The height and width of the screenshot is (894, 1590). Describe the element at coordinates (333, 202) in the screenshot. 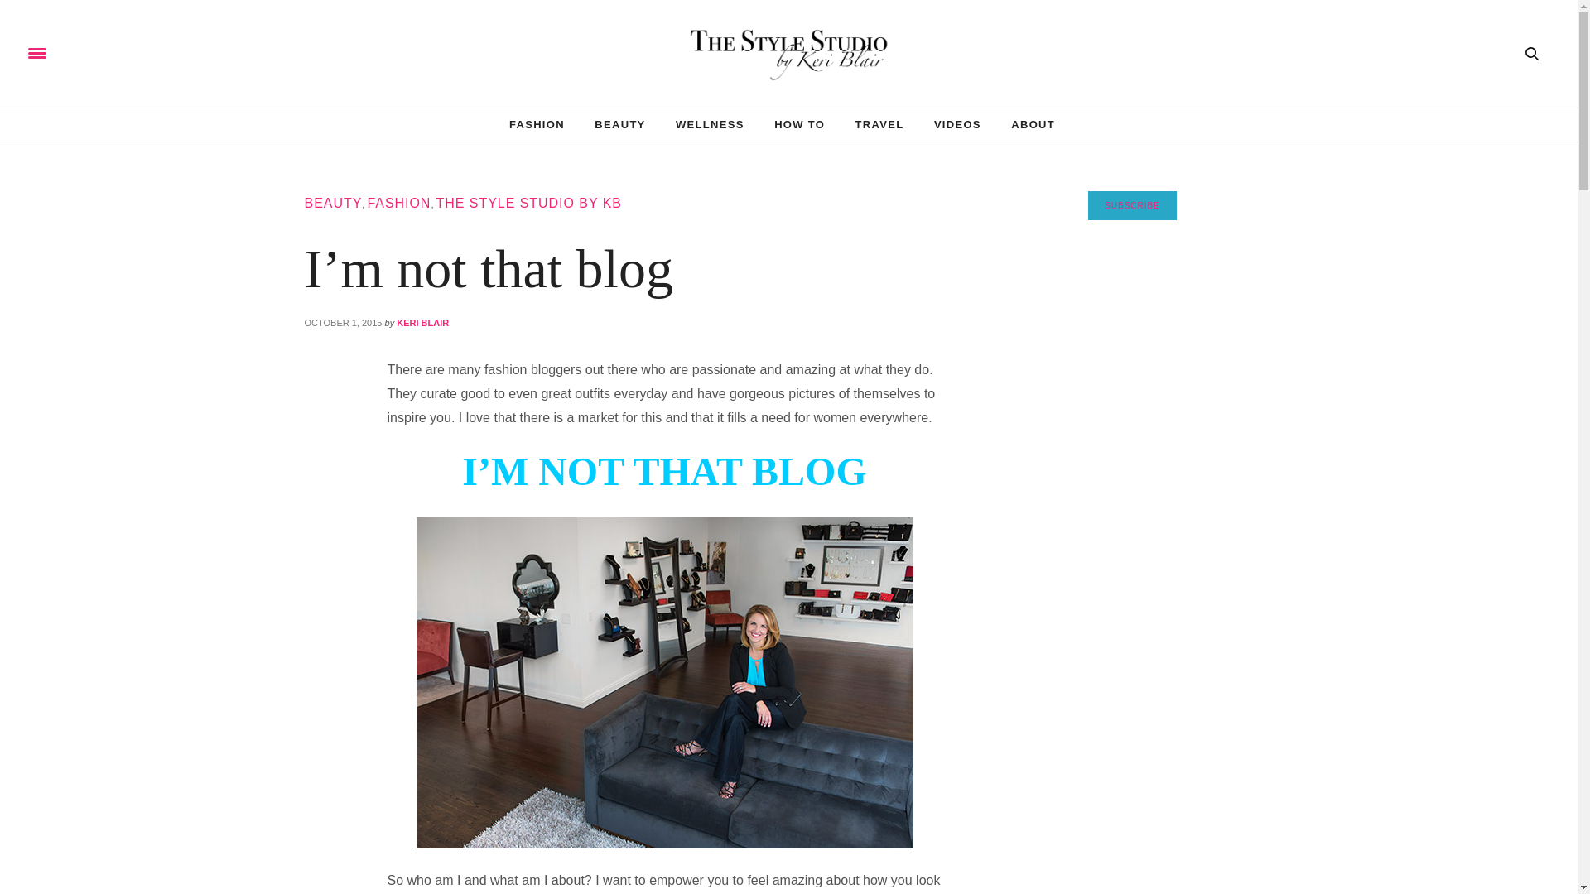

I see `BEAUTY` at that location.